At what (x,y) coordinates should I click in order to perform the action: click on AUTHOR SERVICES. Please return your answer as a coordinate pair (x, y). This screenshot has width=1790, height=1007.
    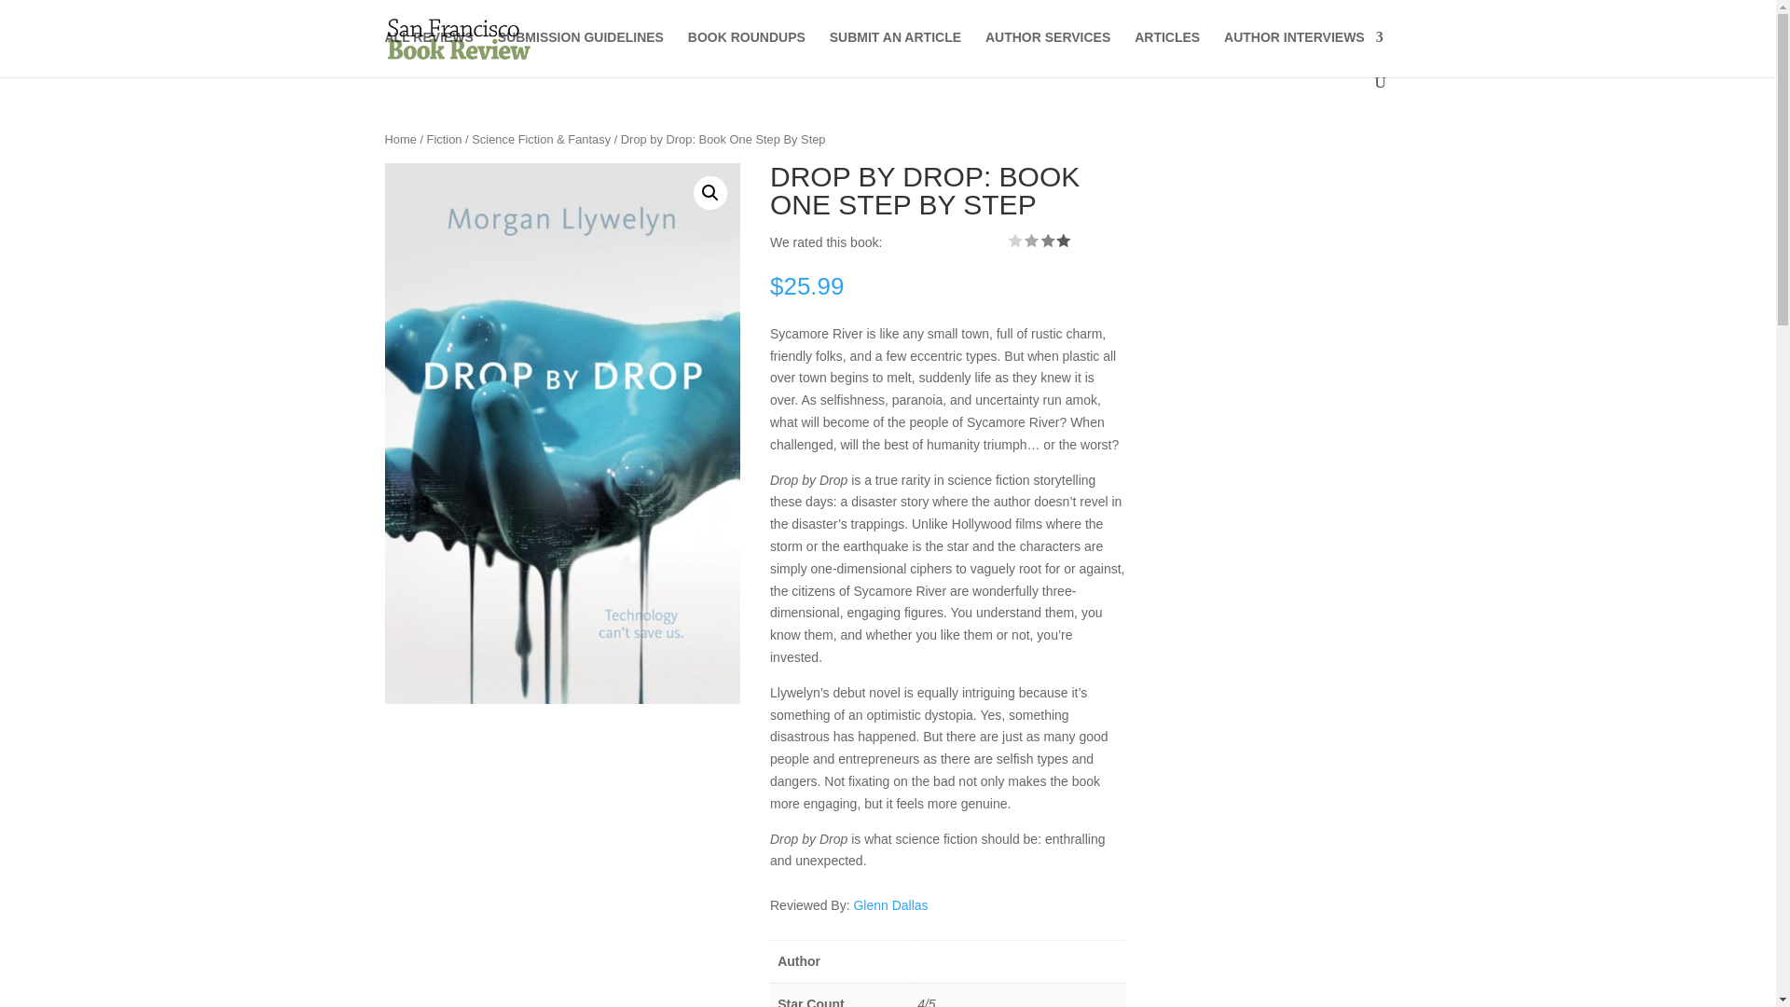
    Looking at the image, I should click on (1048, 52).